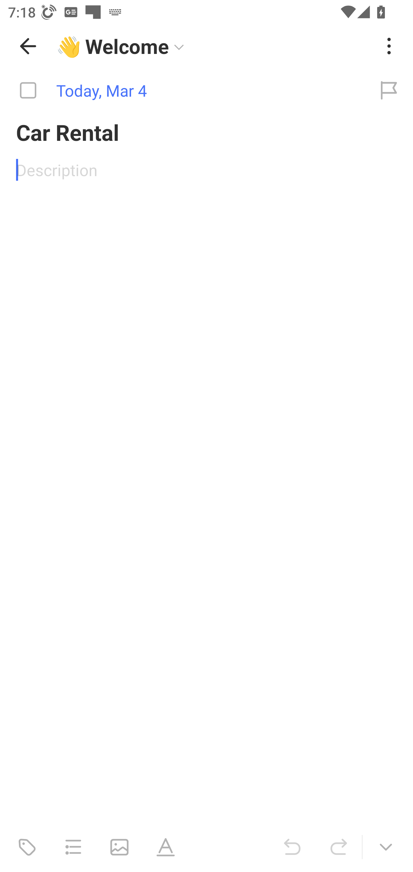  I want to click on Description, so click(206, 170).